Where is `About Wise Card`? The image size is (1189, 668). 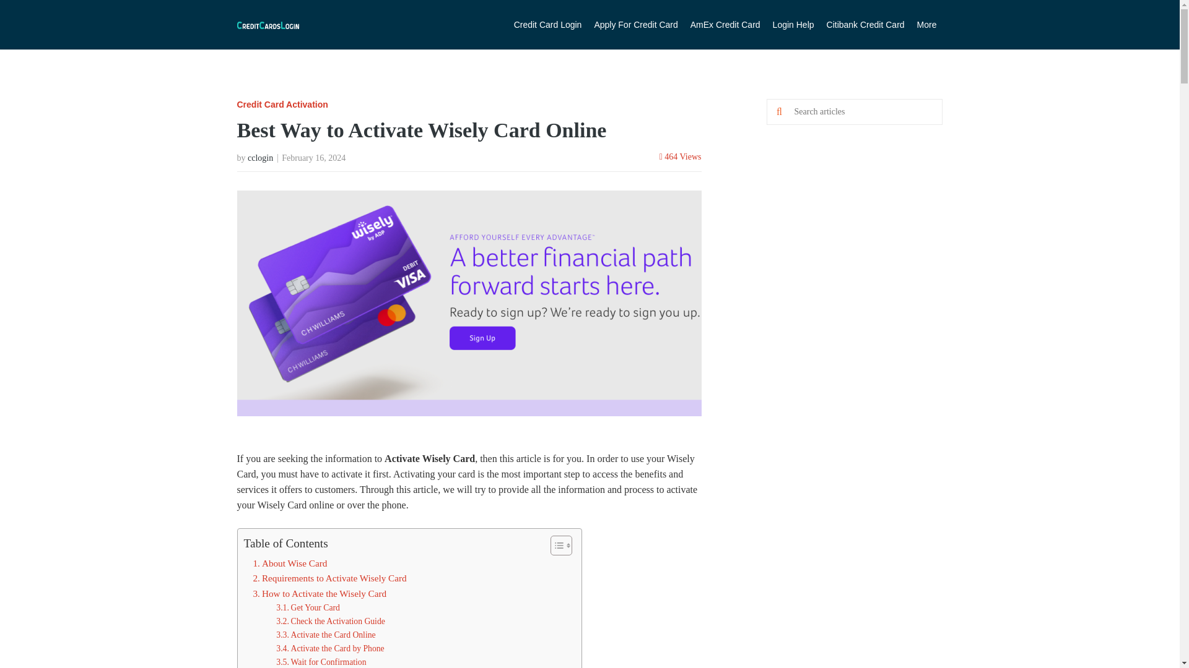
About Wise Card is located at coordinates (290, 563).